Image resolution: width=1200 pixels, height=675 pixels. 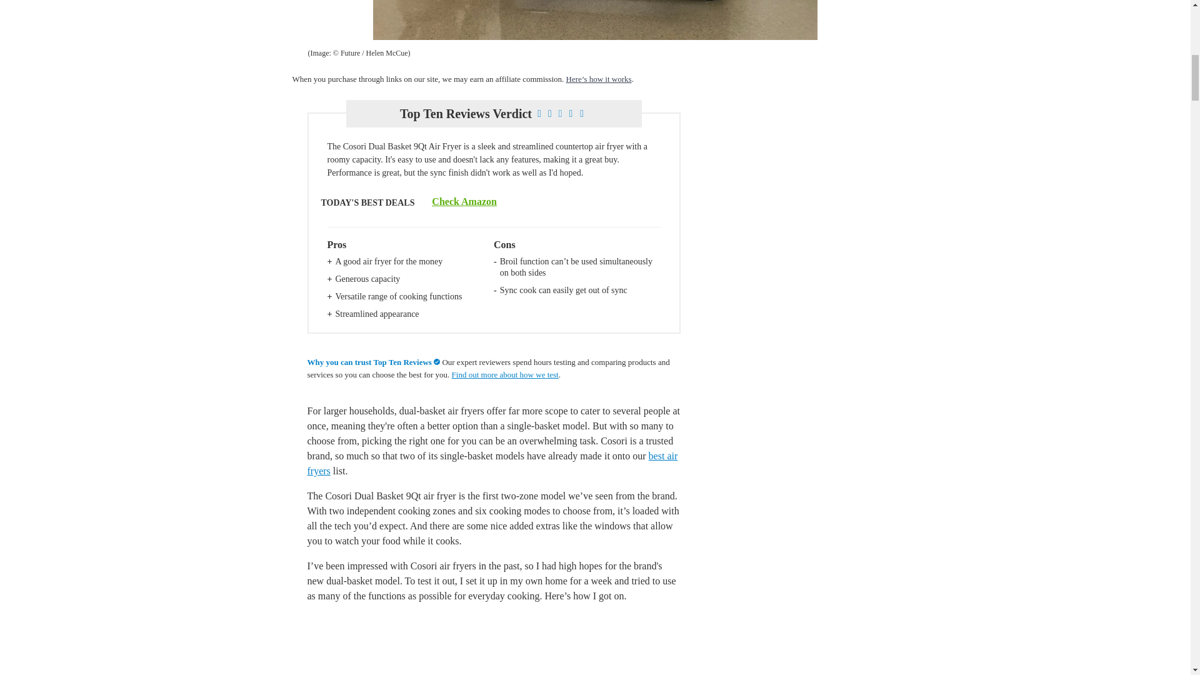 What do you see at coordinates (464, 201) in the screenshot?
I see `Check Amazon` at bounding box center [464, 201].